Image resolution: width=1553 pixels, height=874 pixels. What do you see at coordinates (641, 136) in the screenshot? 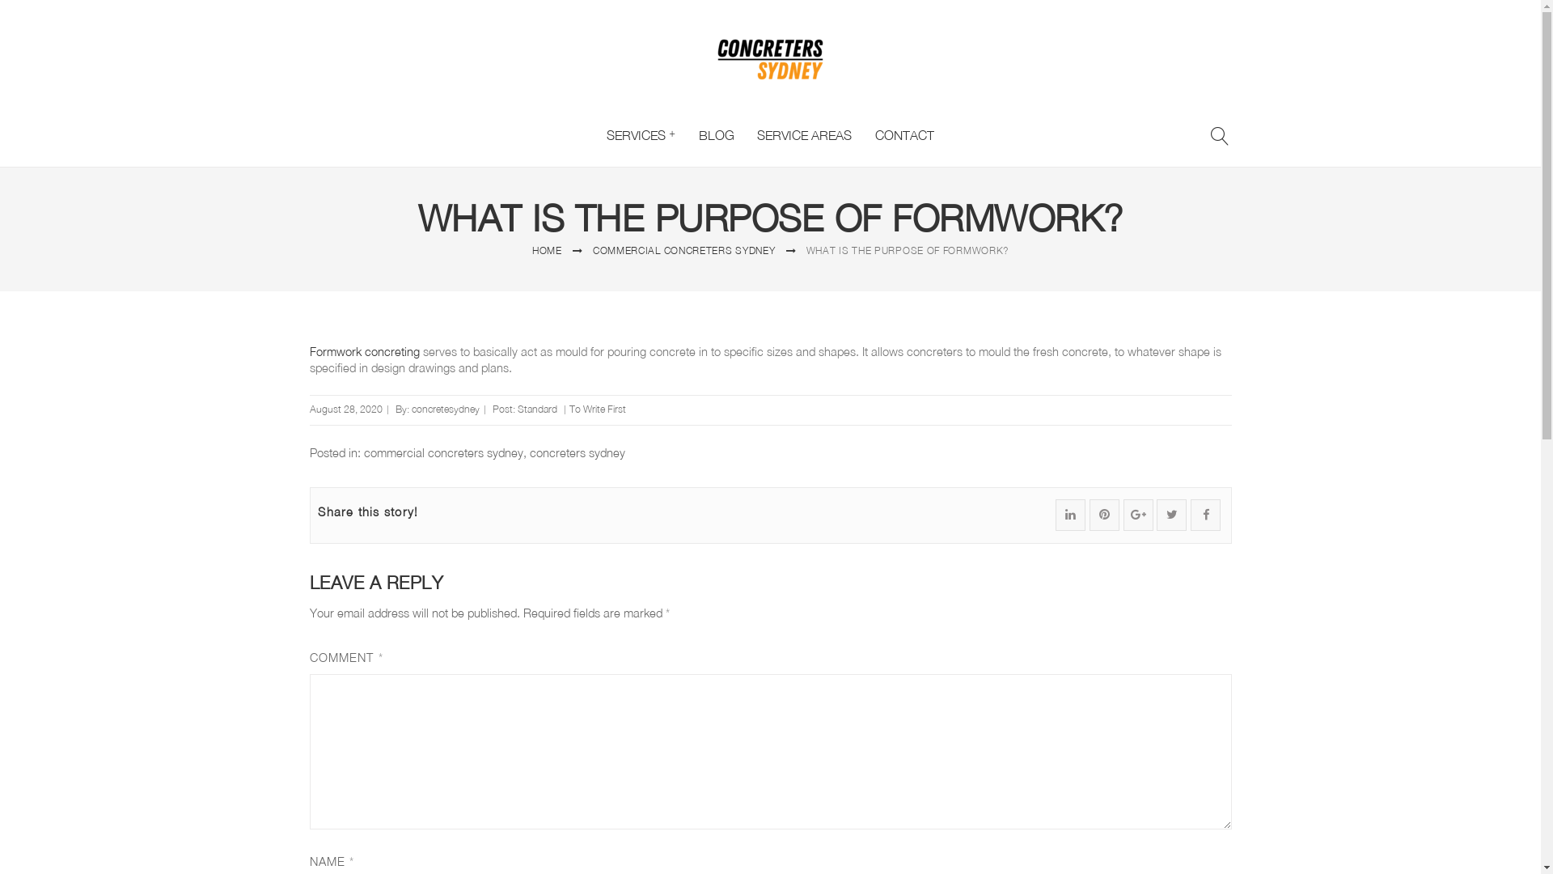
I see `SERVICES` at bounding box center [641, 136].